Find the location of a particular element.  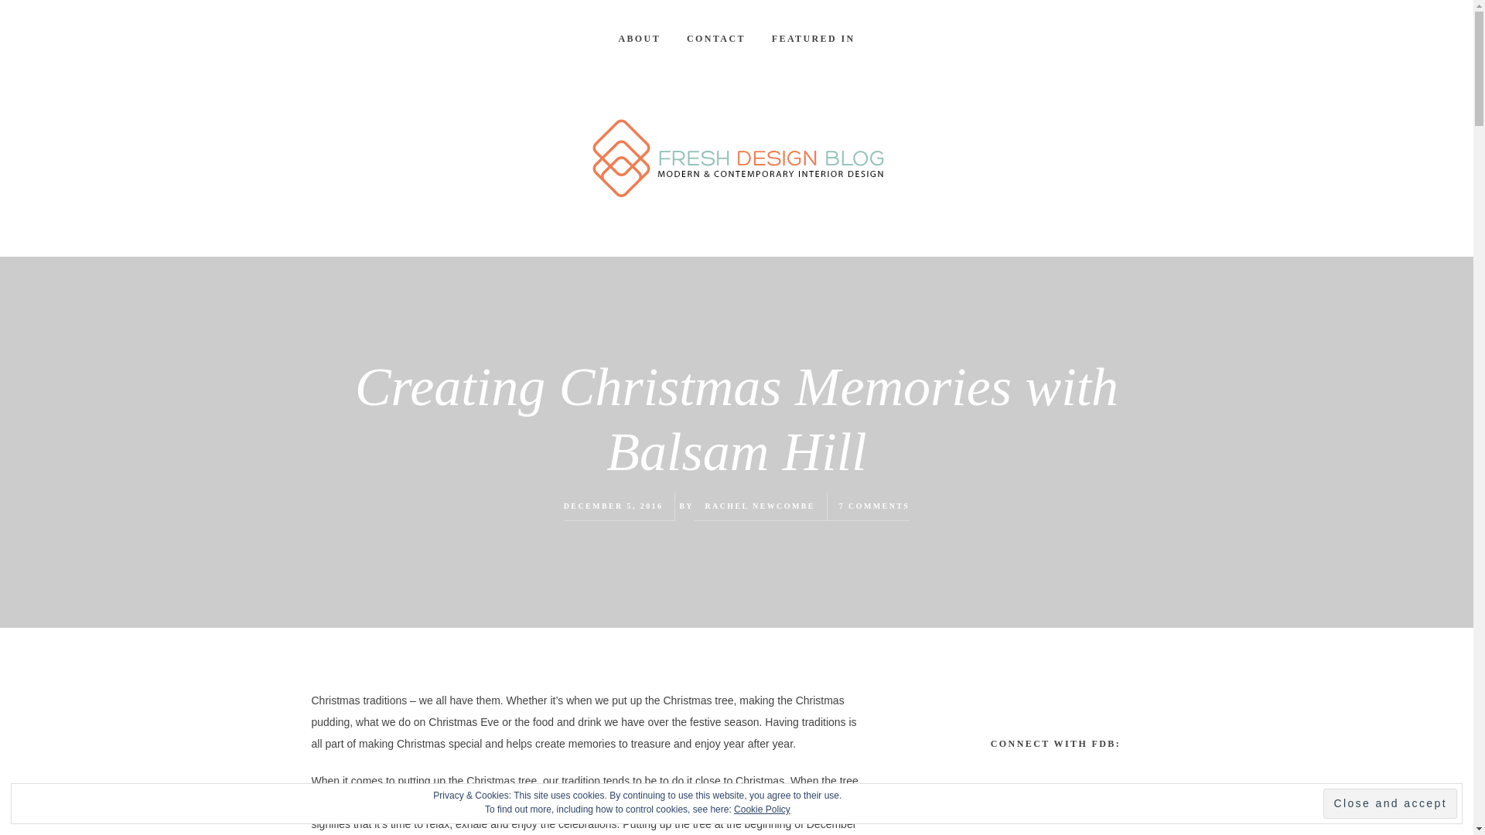

7 COMMENTS is located at coordinates (874, 506).